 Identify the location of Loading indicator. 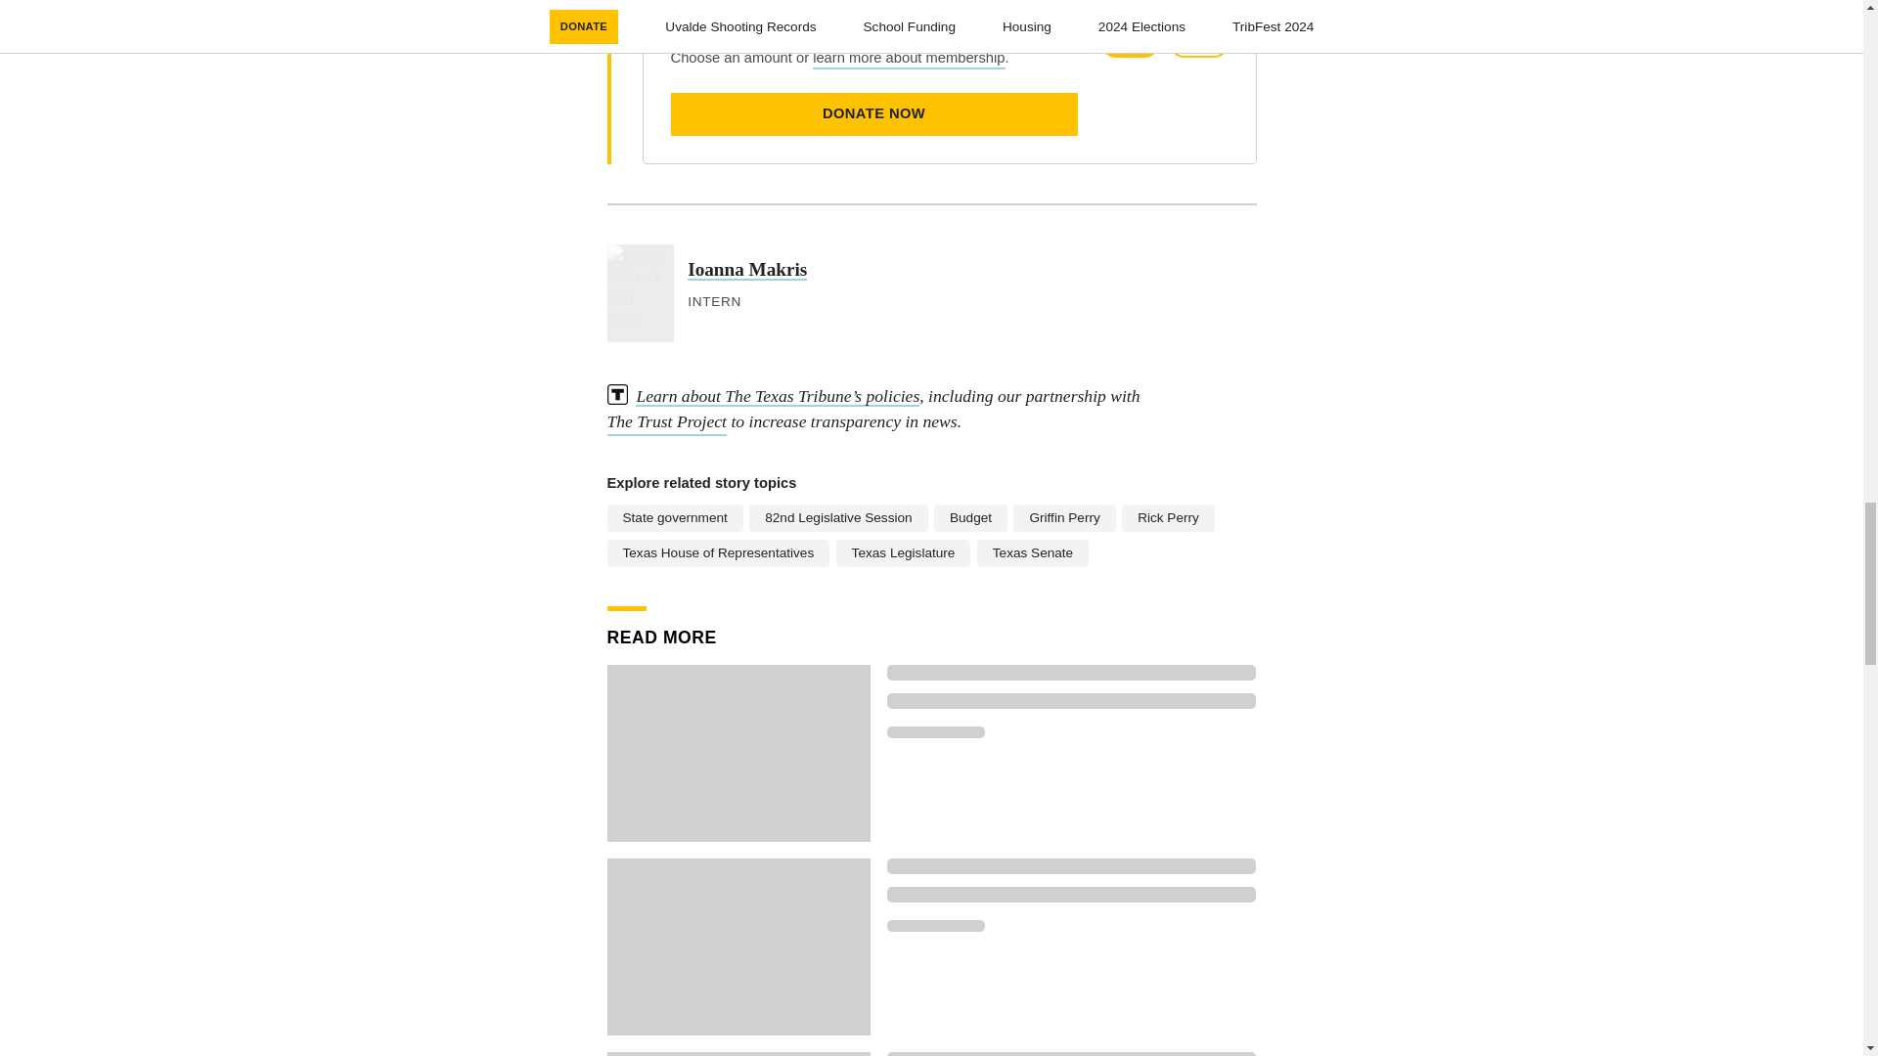
(935, 731).